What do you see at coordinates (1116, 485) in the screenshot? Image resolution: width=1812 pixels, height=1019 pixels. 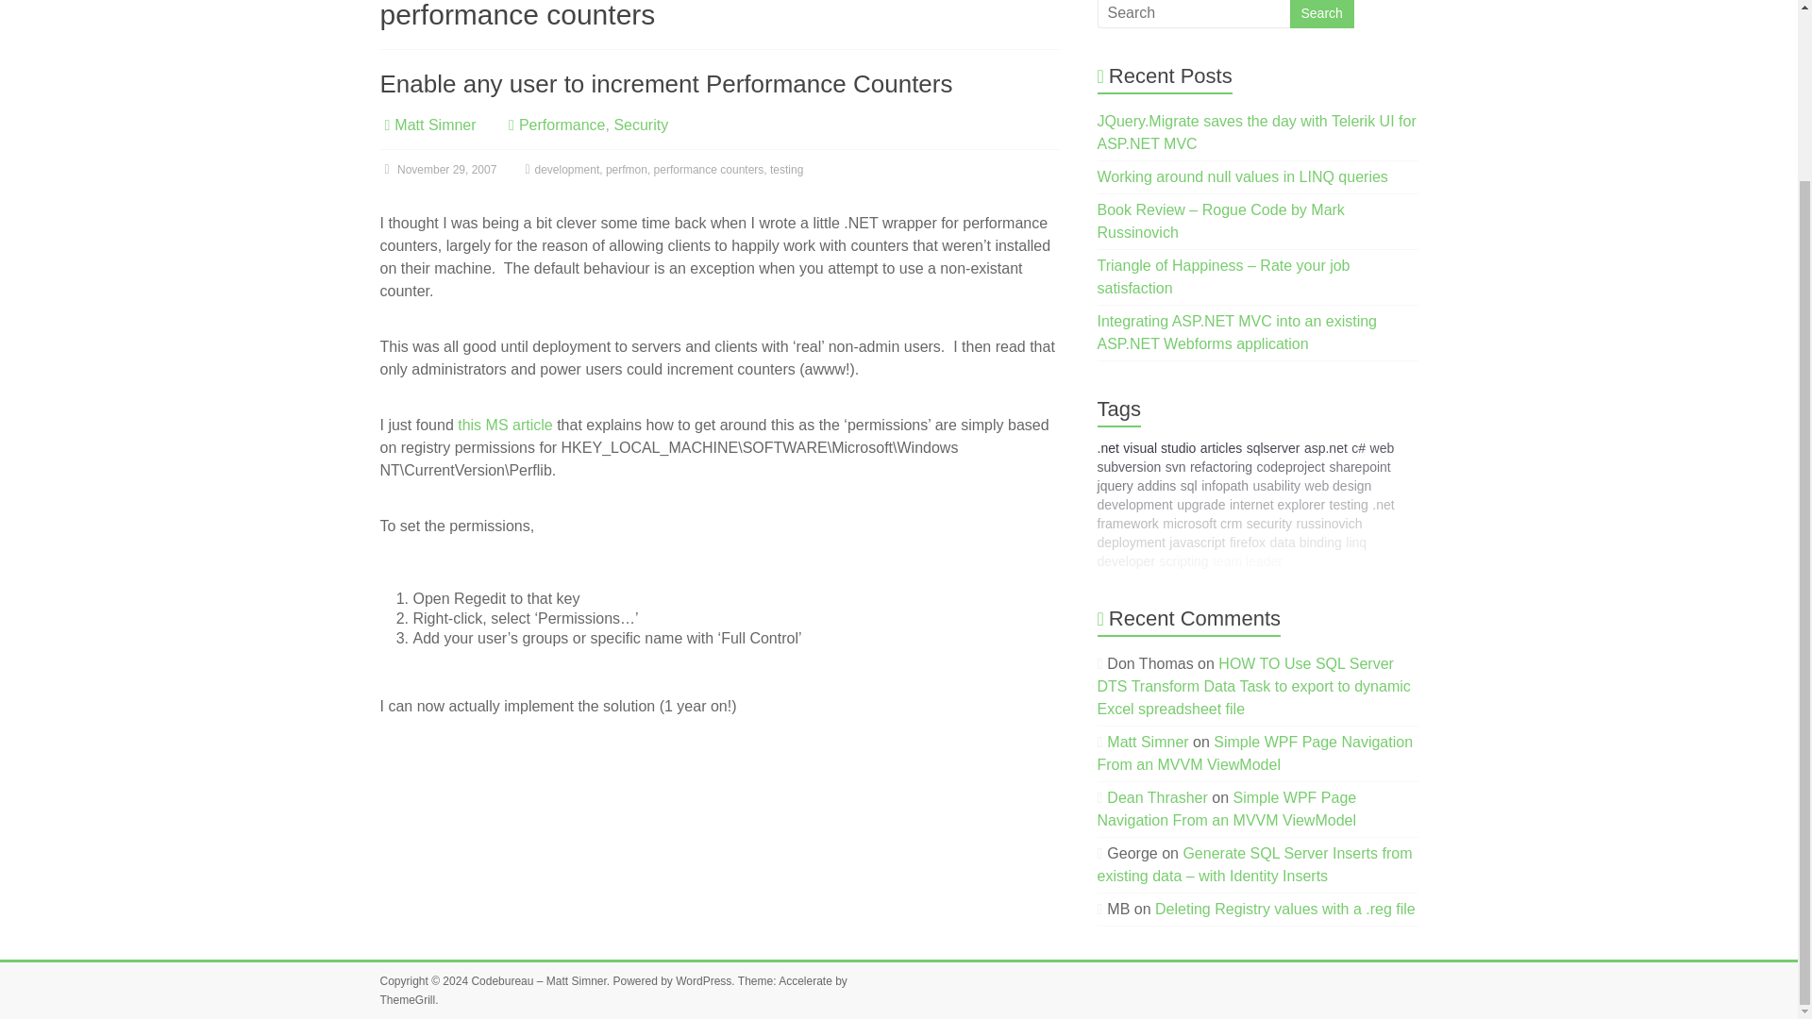 I see `jquery` at bounding box center [1116, 485].